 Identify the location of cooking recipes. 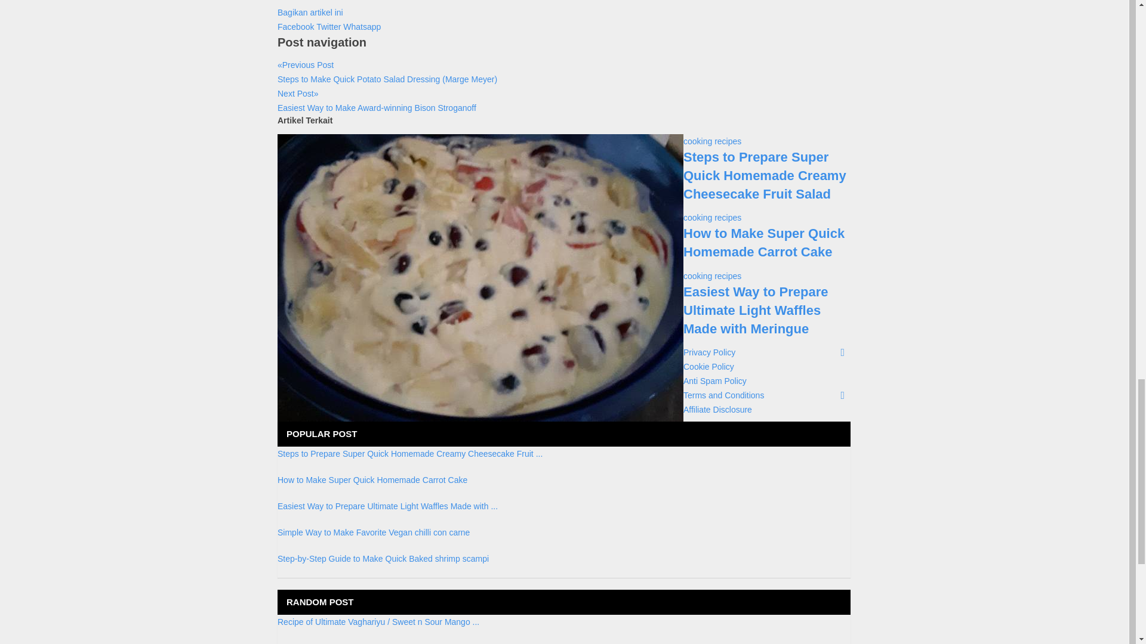
(712, 217).